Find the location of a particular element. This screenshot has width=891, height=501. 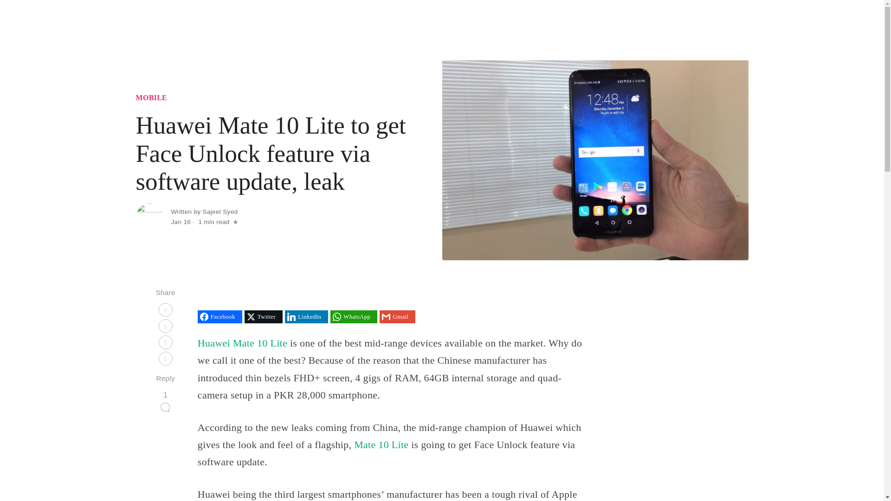

Written by Sajeel Syed is located at coordinates (204, 212).